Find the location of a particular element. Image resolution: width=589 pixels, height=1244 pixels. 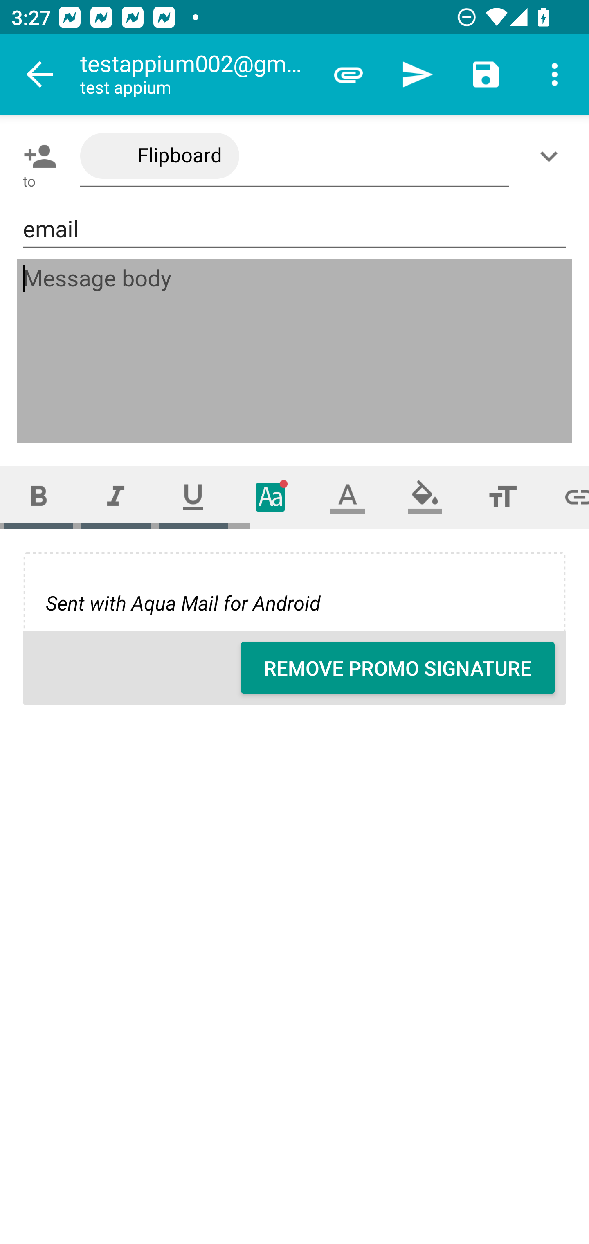

Message body is located at coordinates (295, 351).